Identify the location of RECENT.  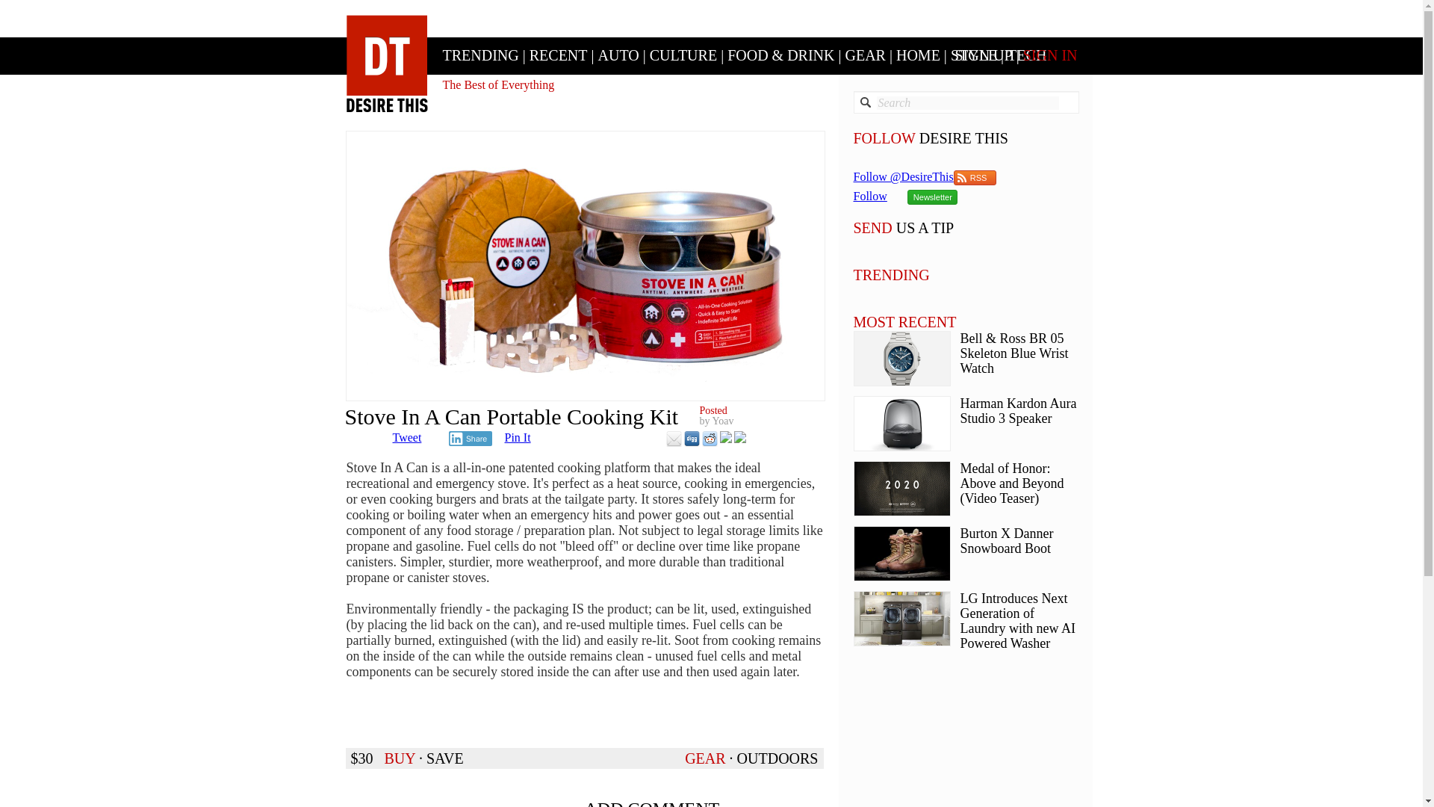
(559, 55).